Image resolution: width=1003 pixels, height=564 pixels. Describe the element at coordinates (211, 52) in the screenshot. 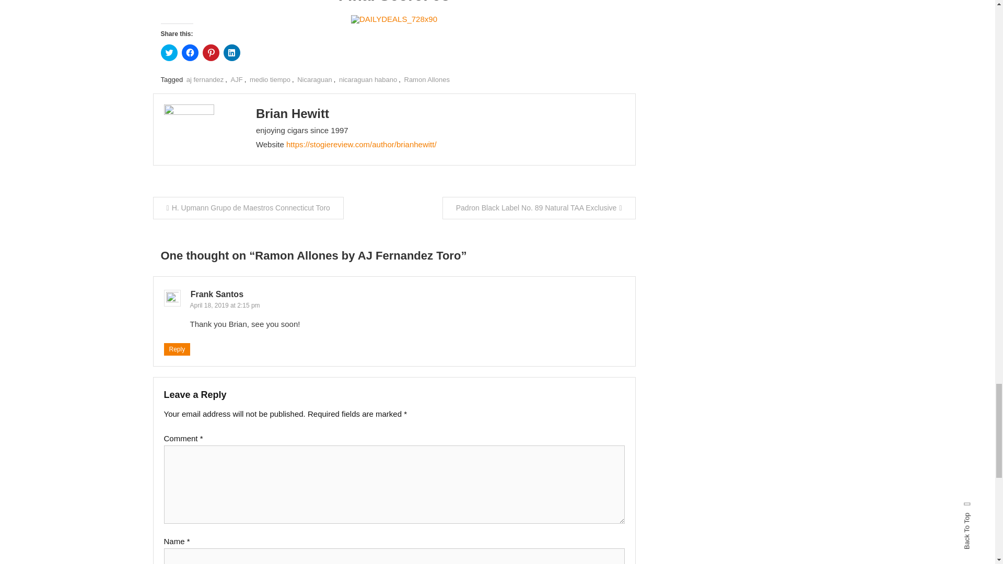

I see `Click to share on Pinterest` at that location.